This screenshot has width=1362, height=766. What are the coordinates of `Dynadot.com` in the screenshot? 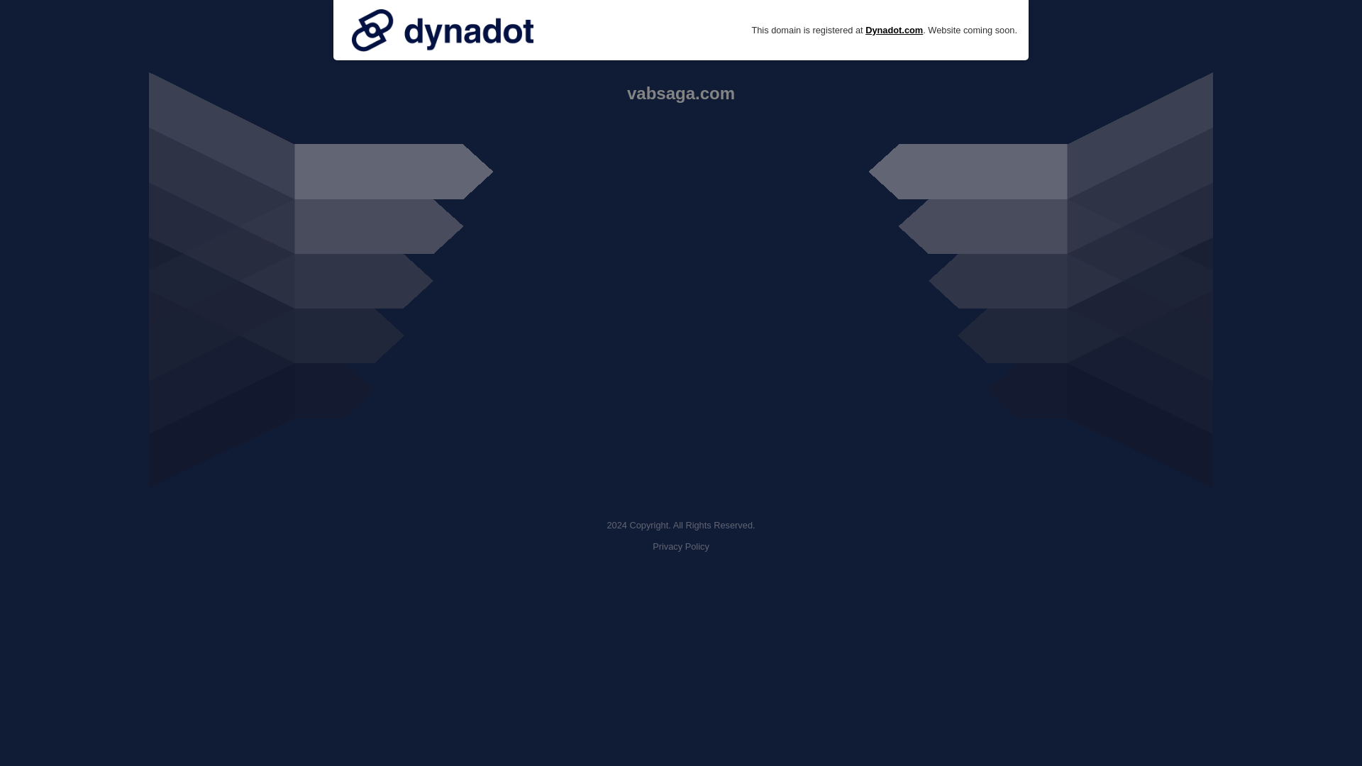 It's located at (894, 30).